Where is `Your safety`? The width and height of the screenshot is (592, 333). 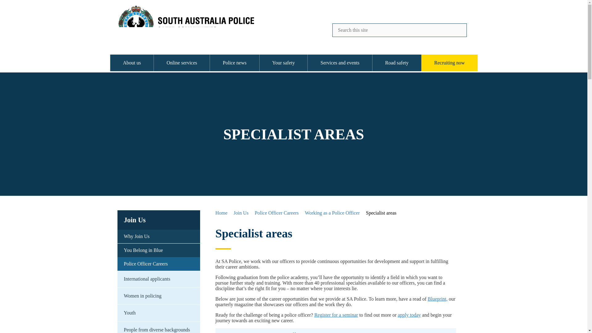 Your safety is located at coordinates (284, 63).